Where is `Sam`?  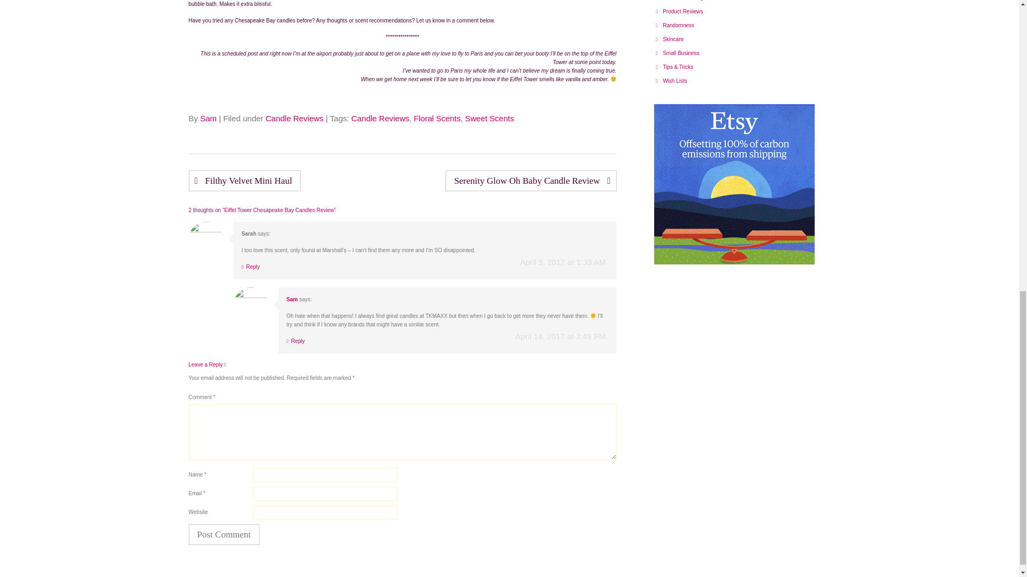 Sam is located at coordinates (209, 118).